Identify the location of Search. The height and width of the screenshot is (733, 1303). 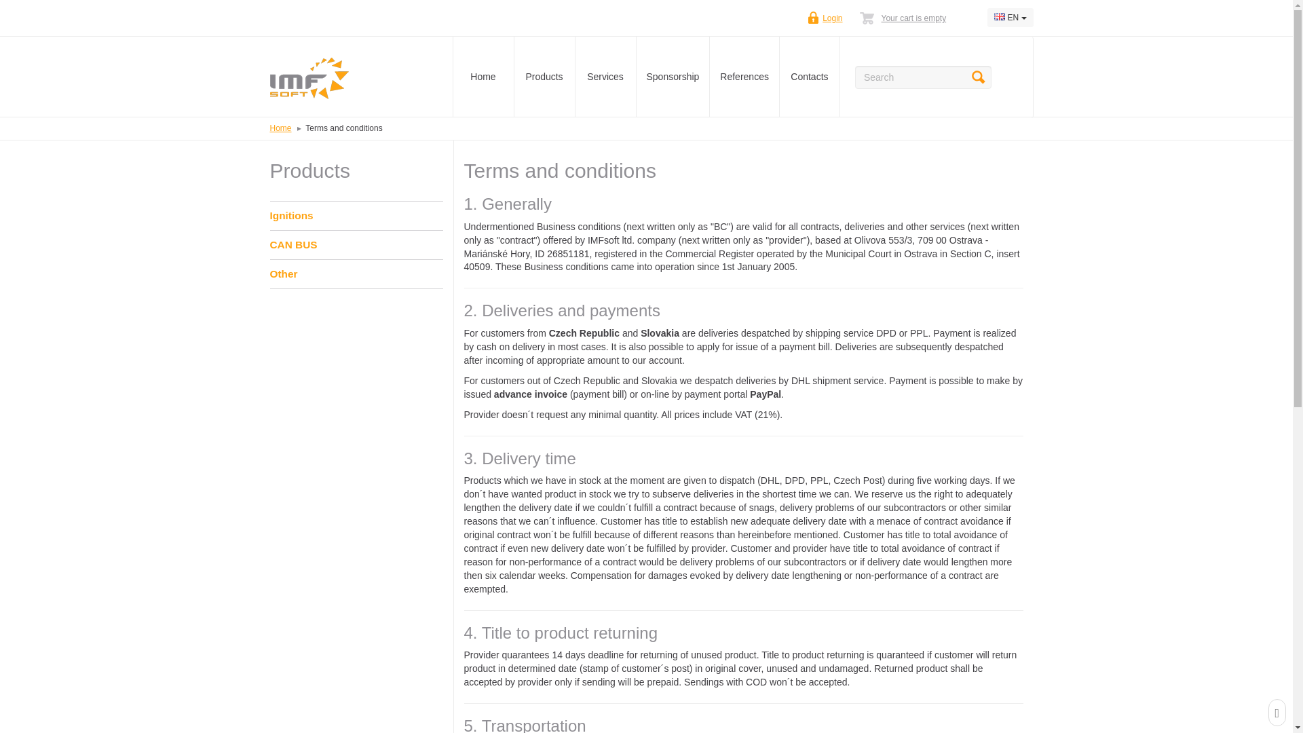
(979, 77).